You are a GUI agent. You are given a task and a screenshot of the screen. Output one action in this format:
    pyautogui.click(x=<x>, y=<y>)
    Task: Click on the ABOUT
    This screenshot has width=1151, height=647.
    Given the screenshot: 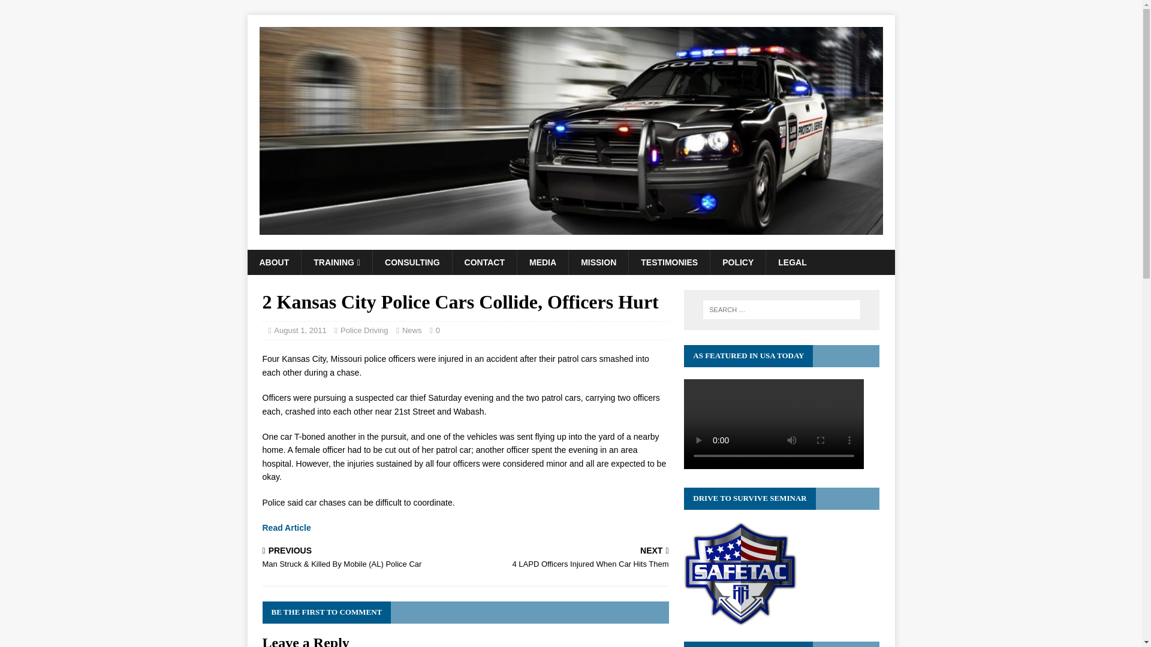 What is the action you would take?
    pyautogui.click(x=737, y=262)
    